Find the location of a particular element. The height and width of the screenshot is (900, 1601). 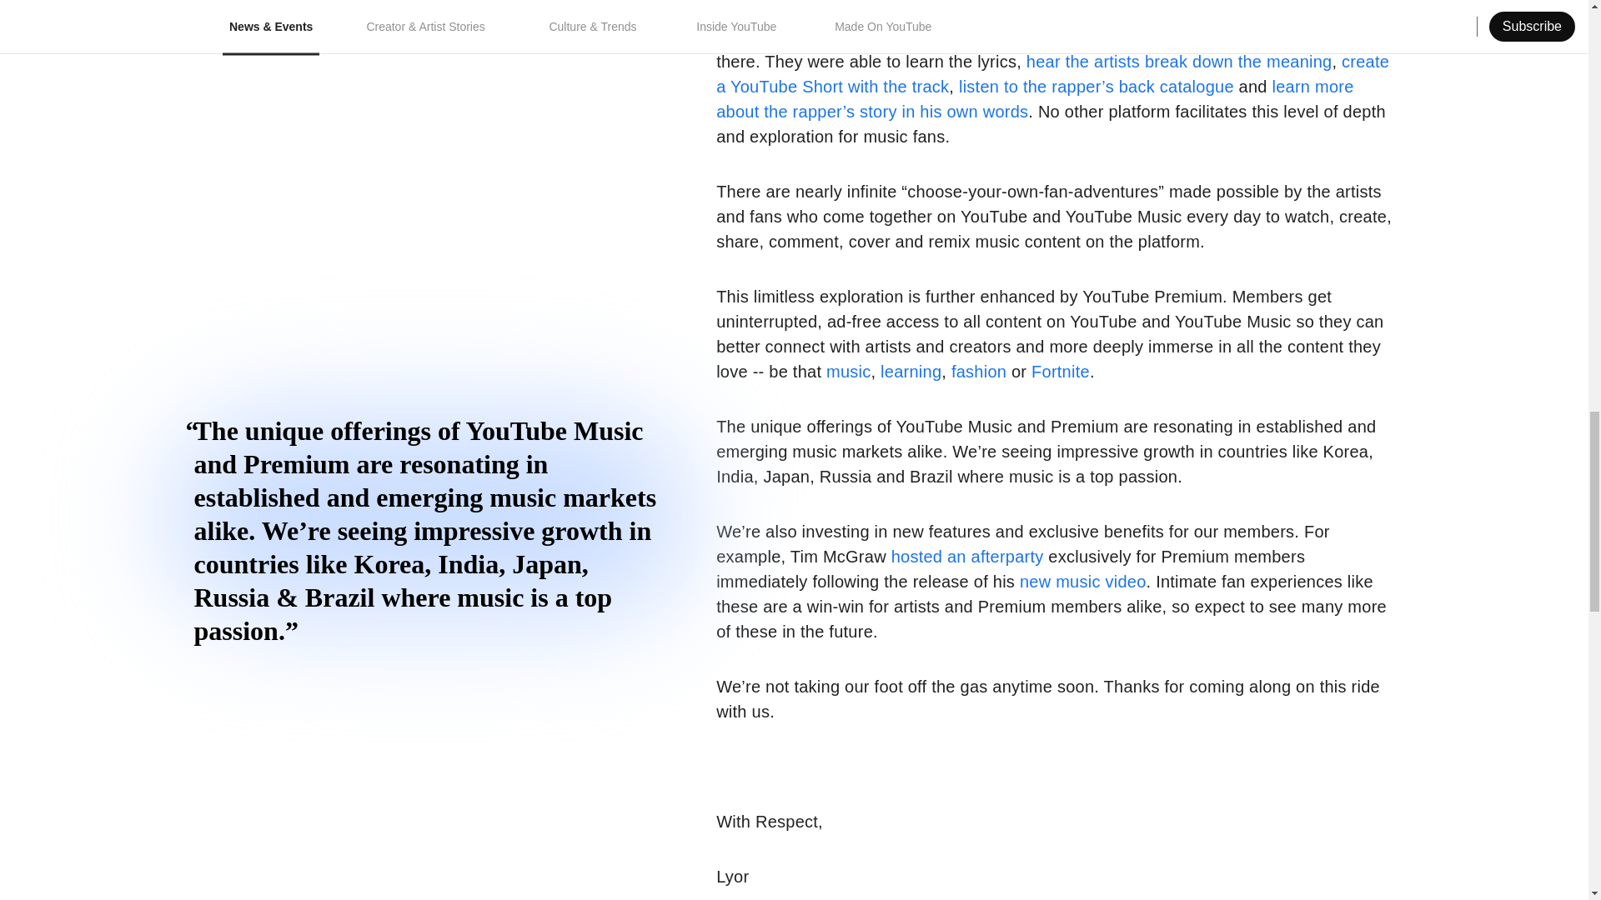

hear the artists break down the meaning is located at coordinates (1179, 62).